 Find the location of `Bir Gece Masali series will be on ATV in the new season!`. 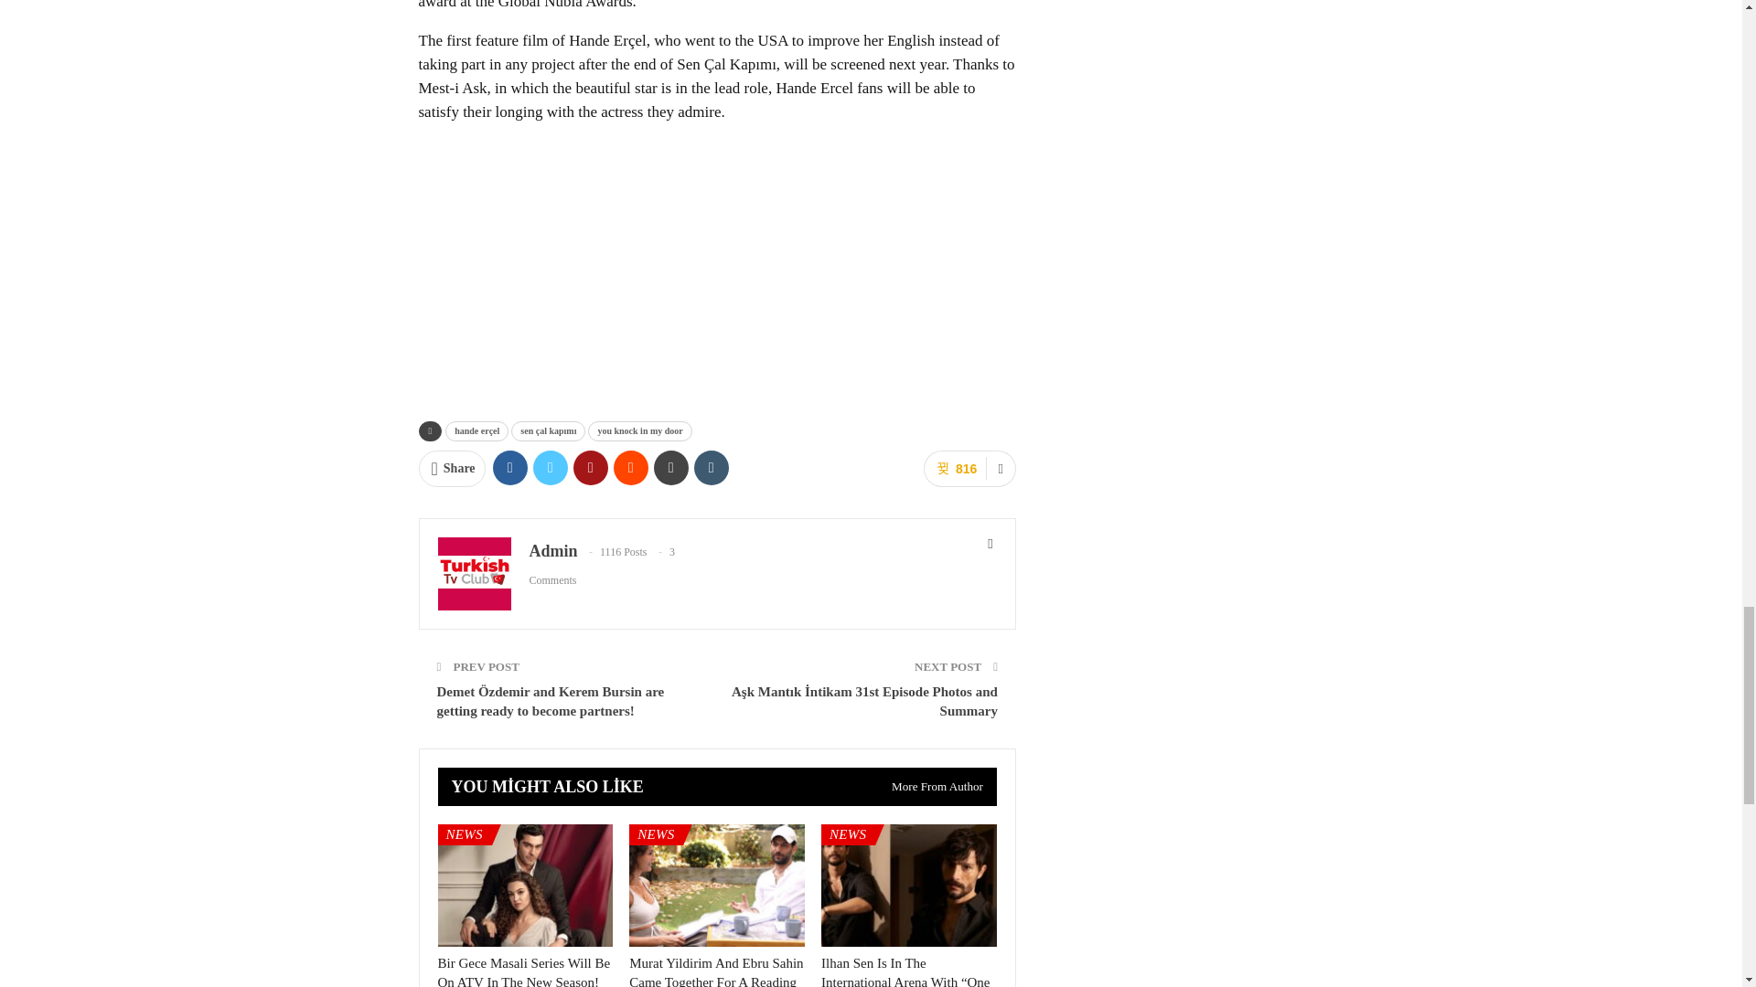

Bir Gece Masali series will be on ATV in the new season! is located at coordinates (525, 885).